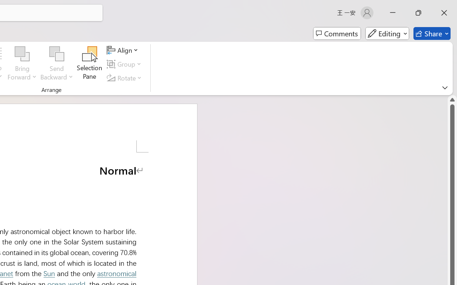  I want to click on Group, so click(125, 64).